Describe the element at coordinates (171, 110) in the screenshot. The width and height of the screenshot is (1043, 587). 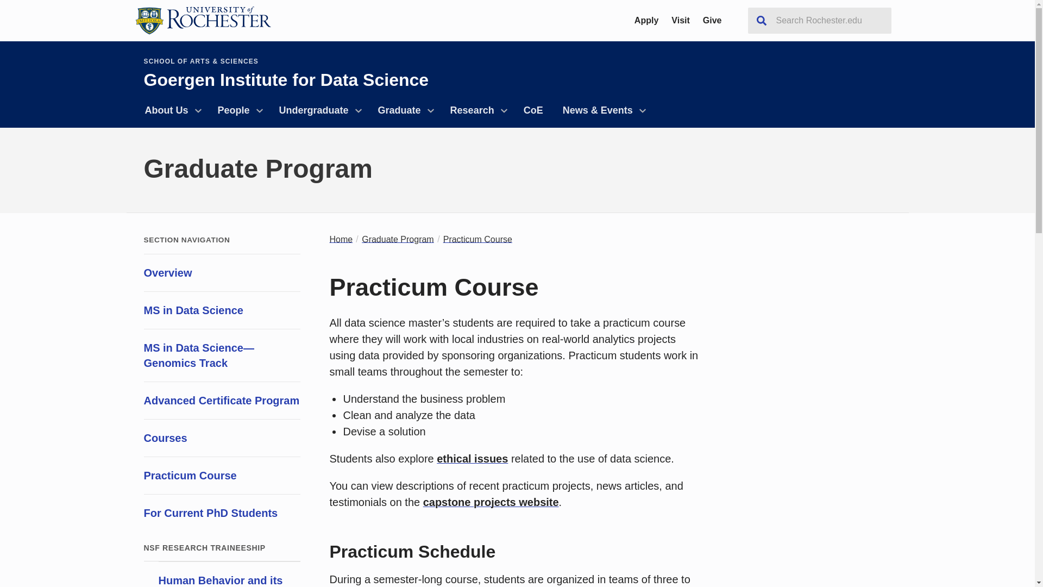
I see `About Us` at that location.